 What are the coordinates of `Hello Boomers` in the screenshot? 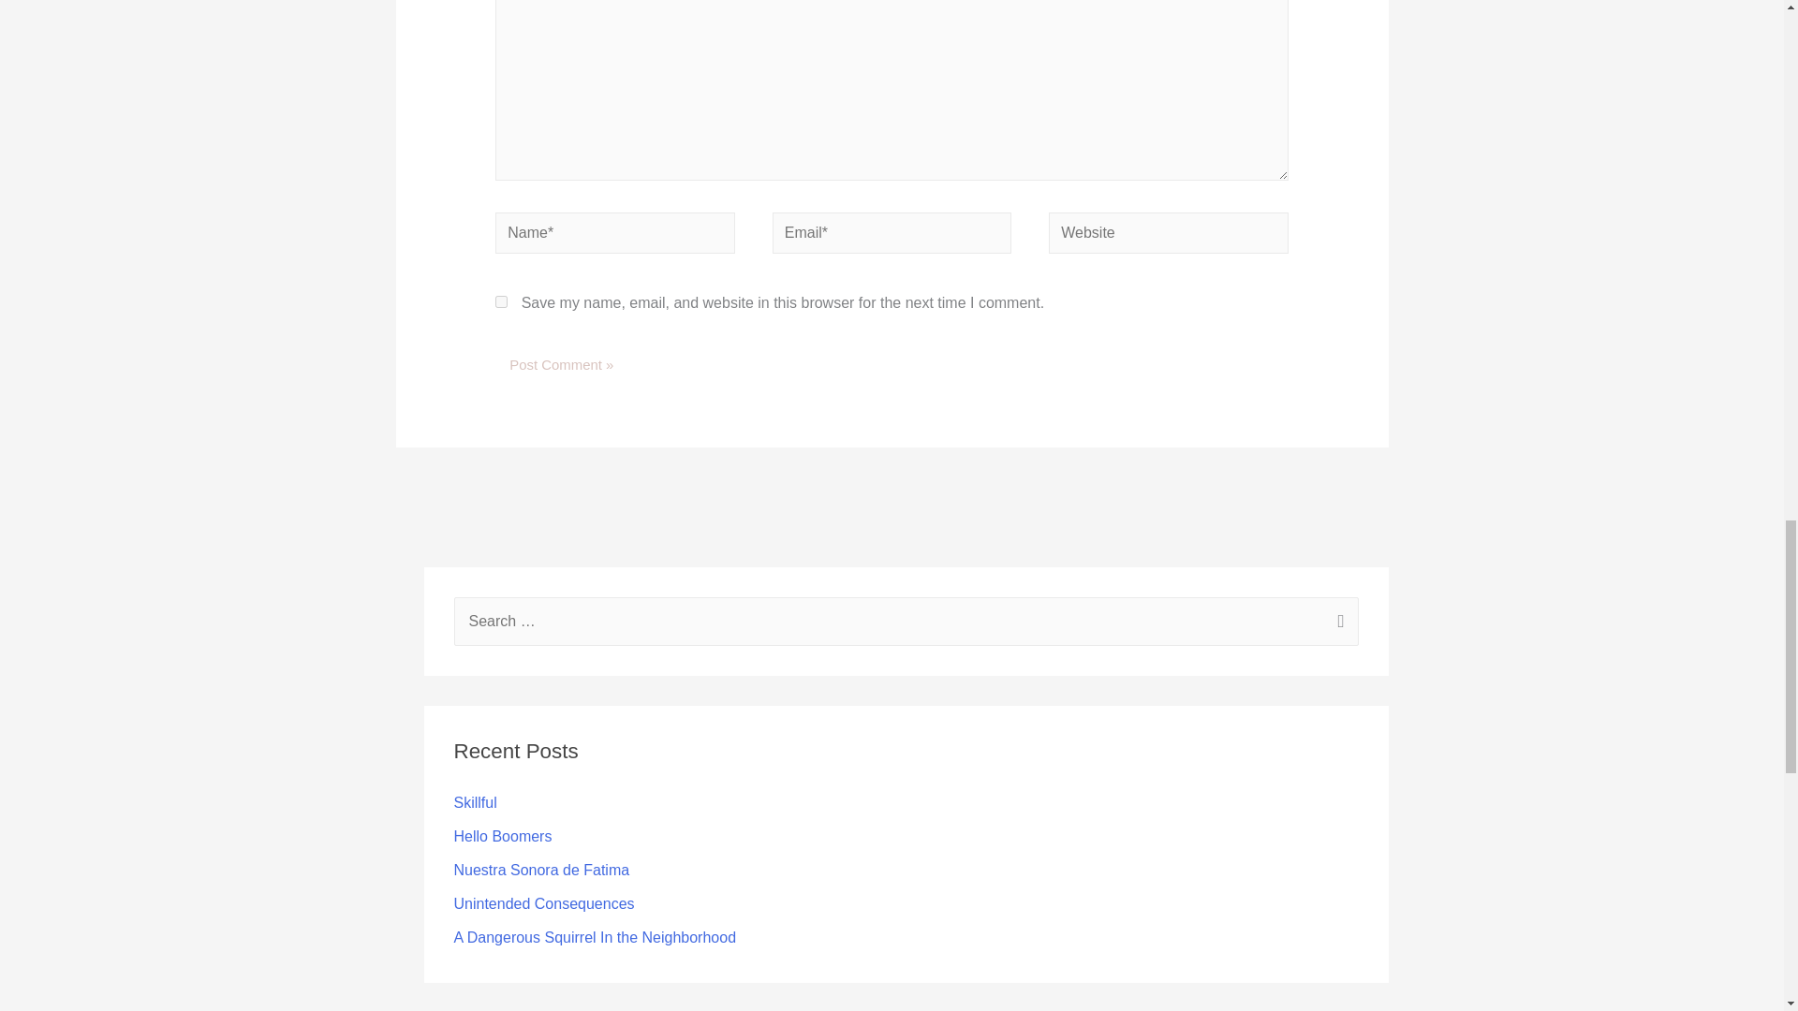 It's located at (502, 835).